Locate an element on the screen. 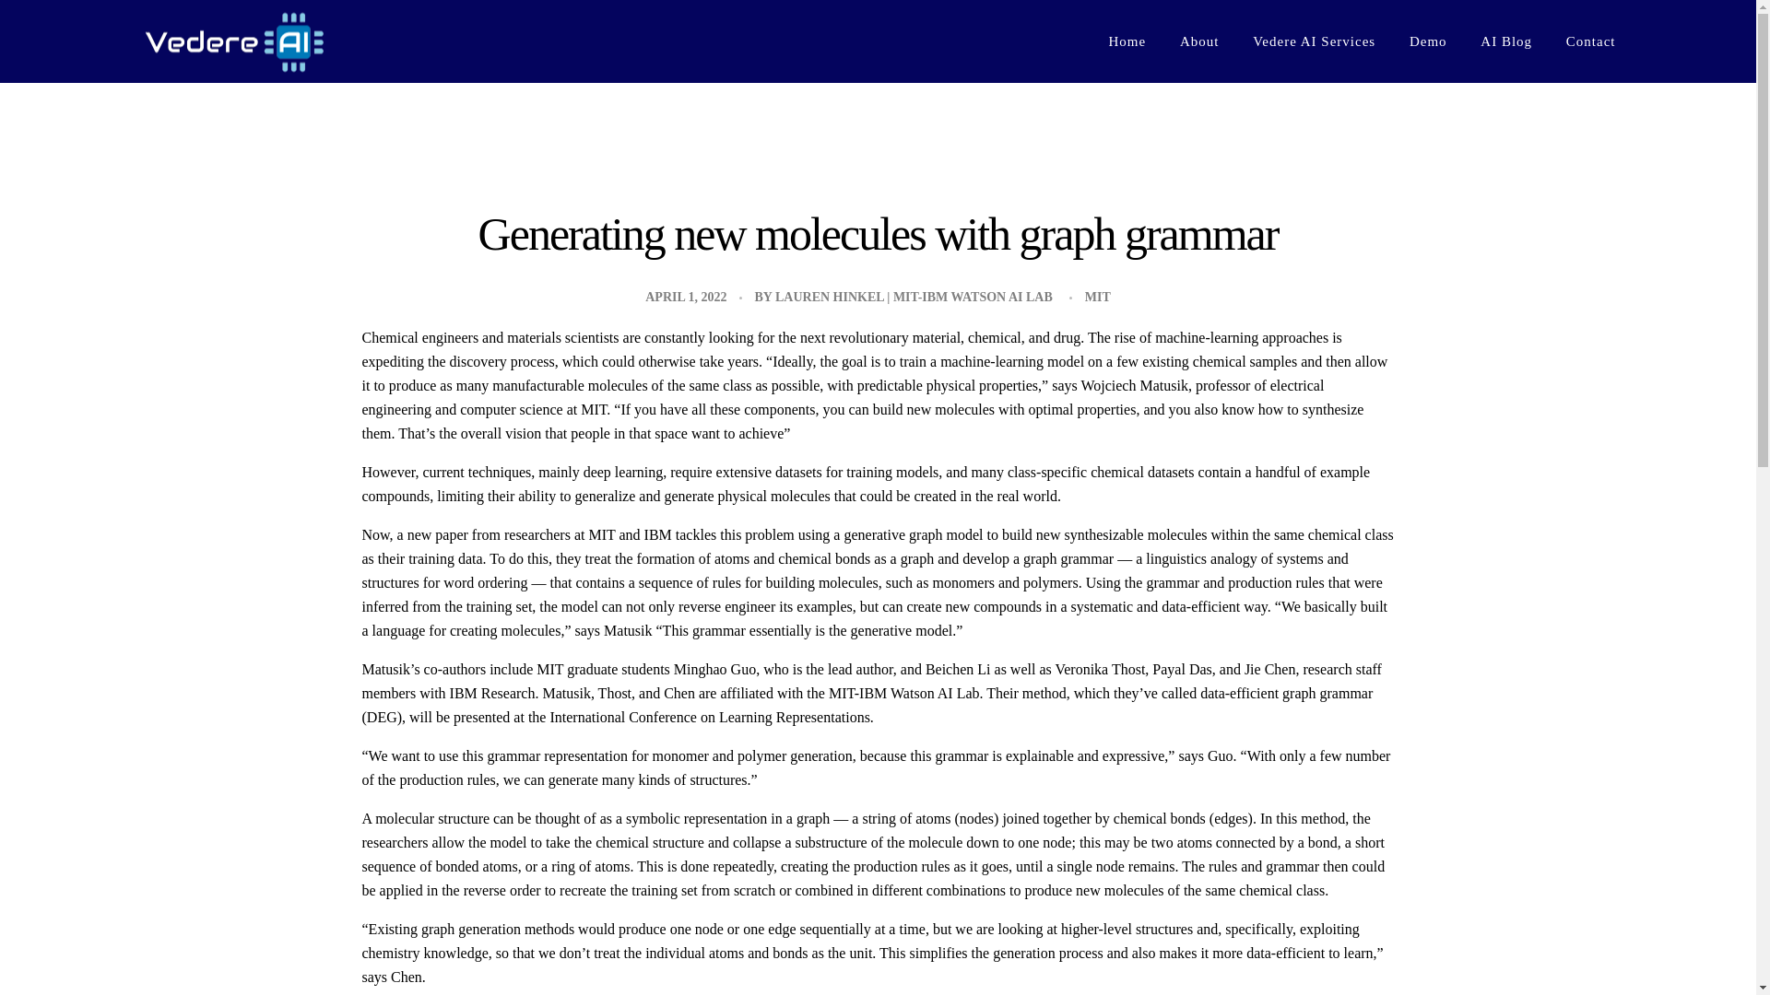 This screenshot has height=995, width=1770. Demo is located at coordinates (1428, 27).